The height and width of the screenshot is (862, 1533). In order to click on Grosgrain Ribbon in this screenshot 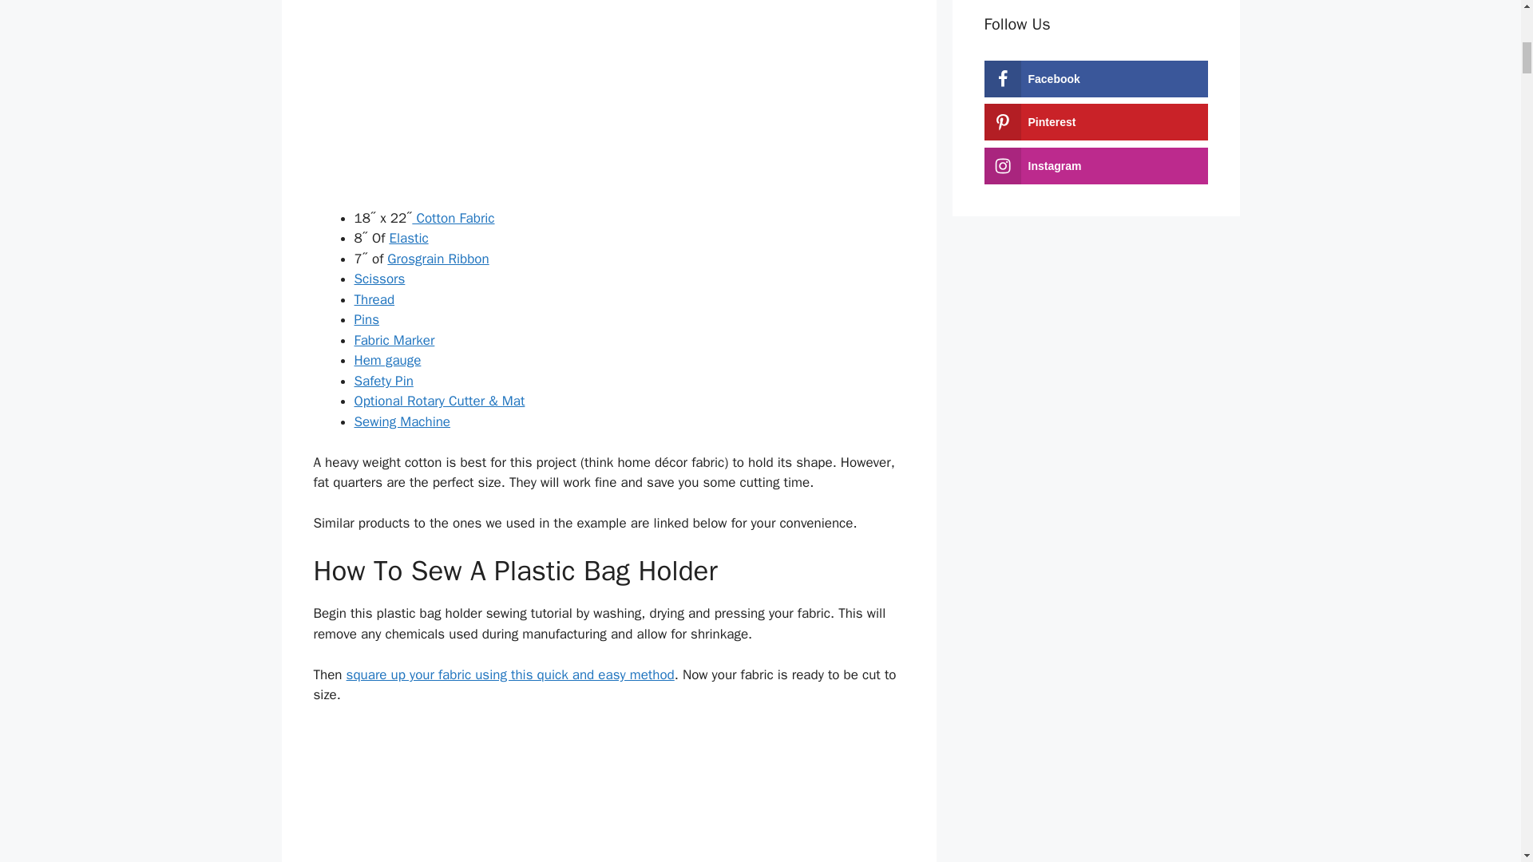, I will do `click(438, 259)`.